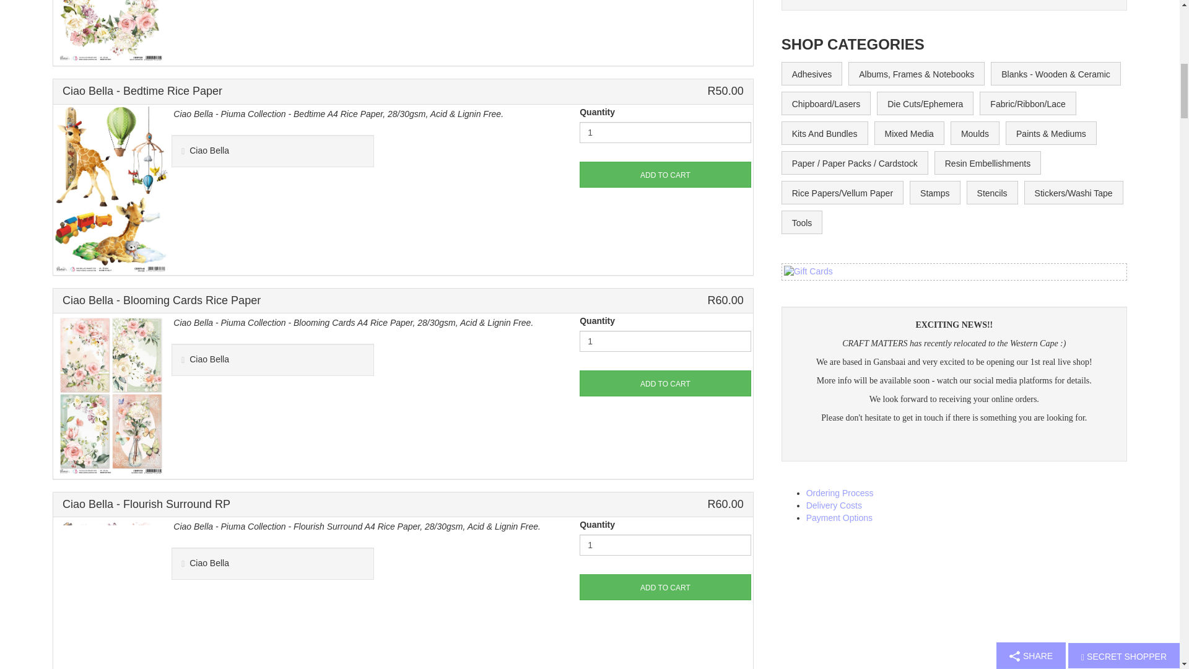 The image size is (1189, 669). I want to click on Ciao Bella - Bedtime Rice Paper, so click(111, 189).